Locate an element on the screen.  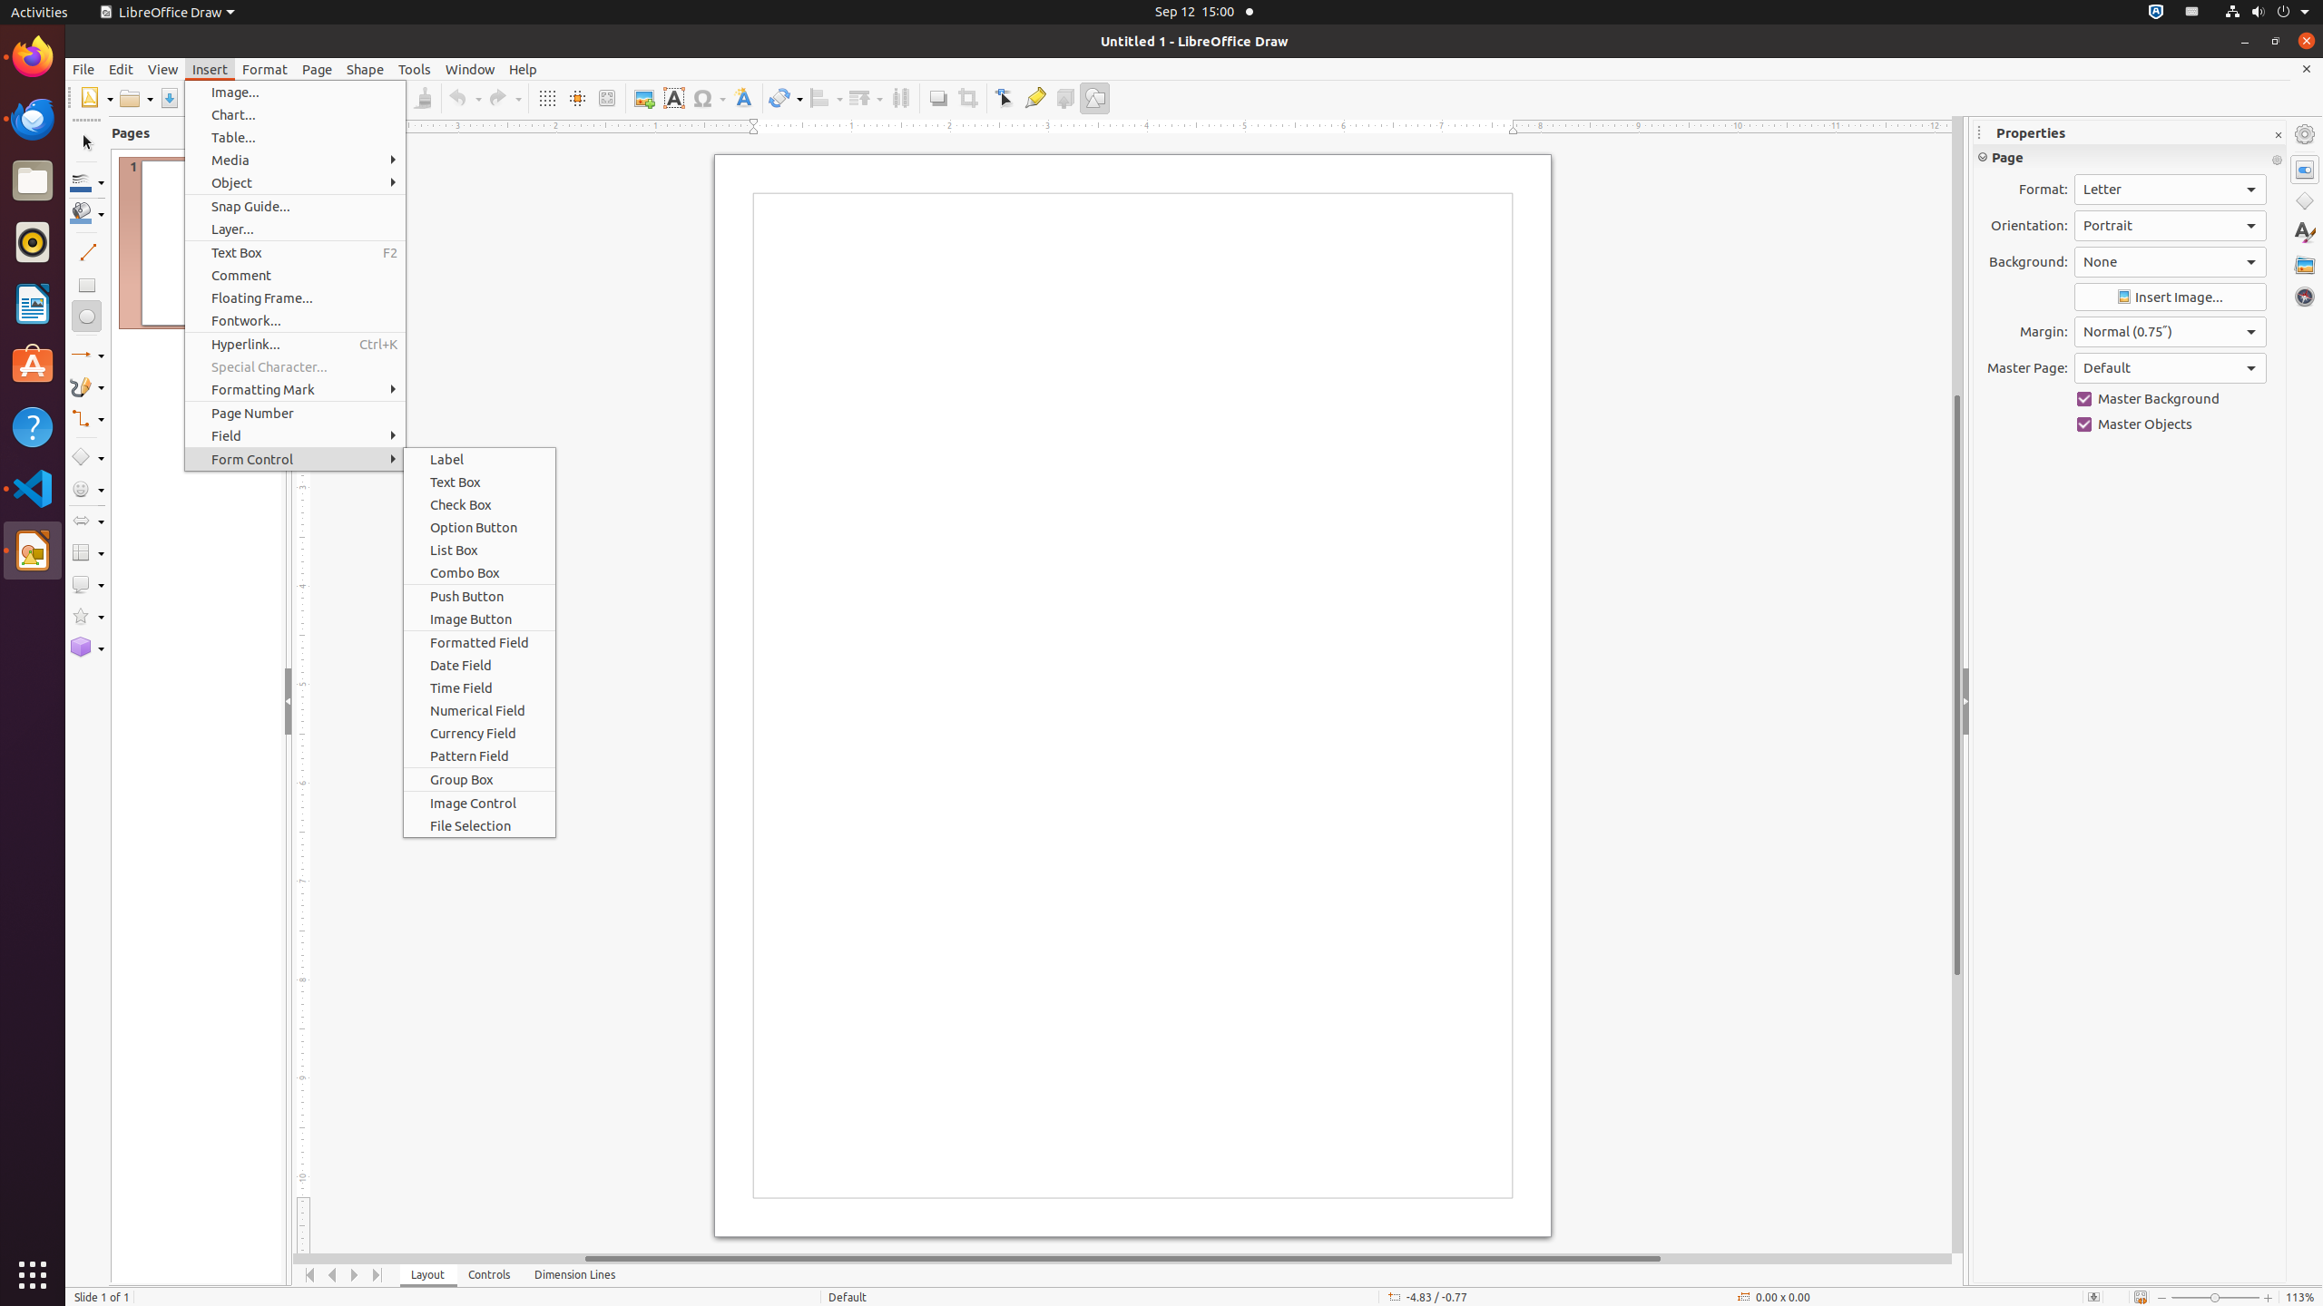
Line Color is located at coordinates (87, 181).